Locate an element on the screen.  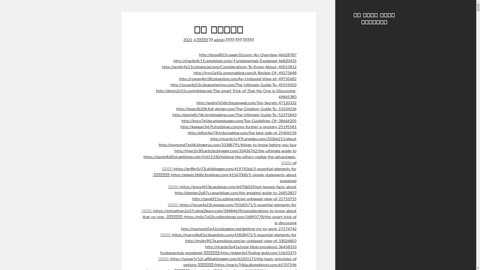
http://ricardo1y97t.arwebo.com/33366211/about is located at coordinates (253, 138).